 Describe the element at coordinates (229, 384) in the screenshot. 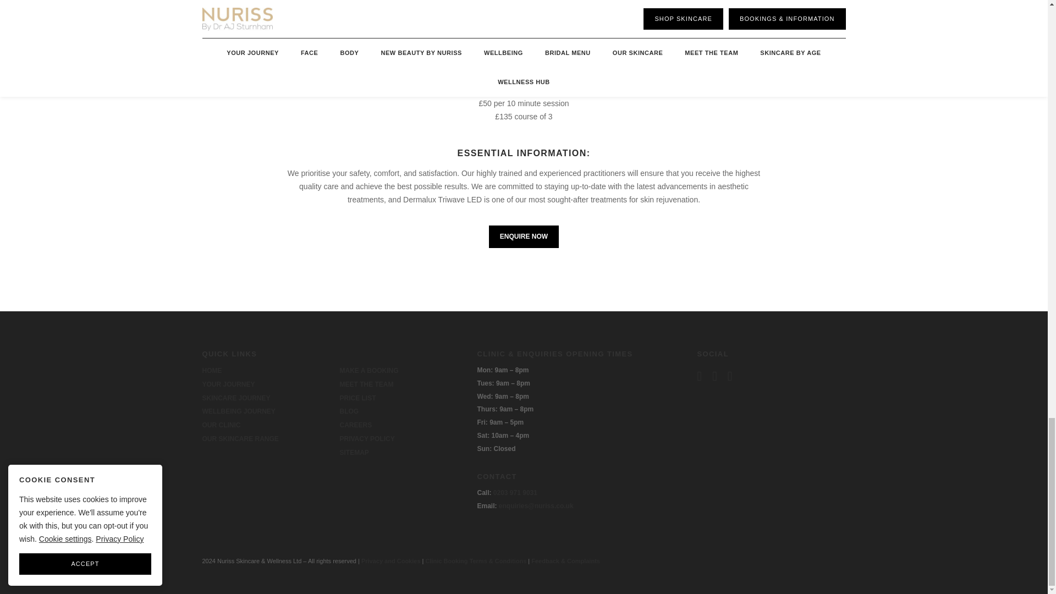

I see `Your Journey` at that location.